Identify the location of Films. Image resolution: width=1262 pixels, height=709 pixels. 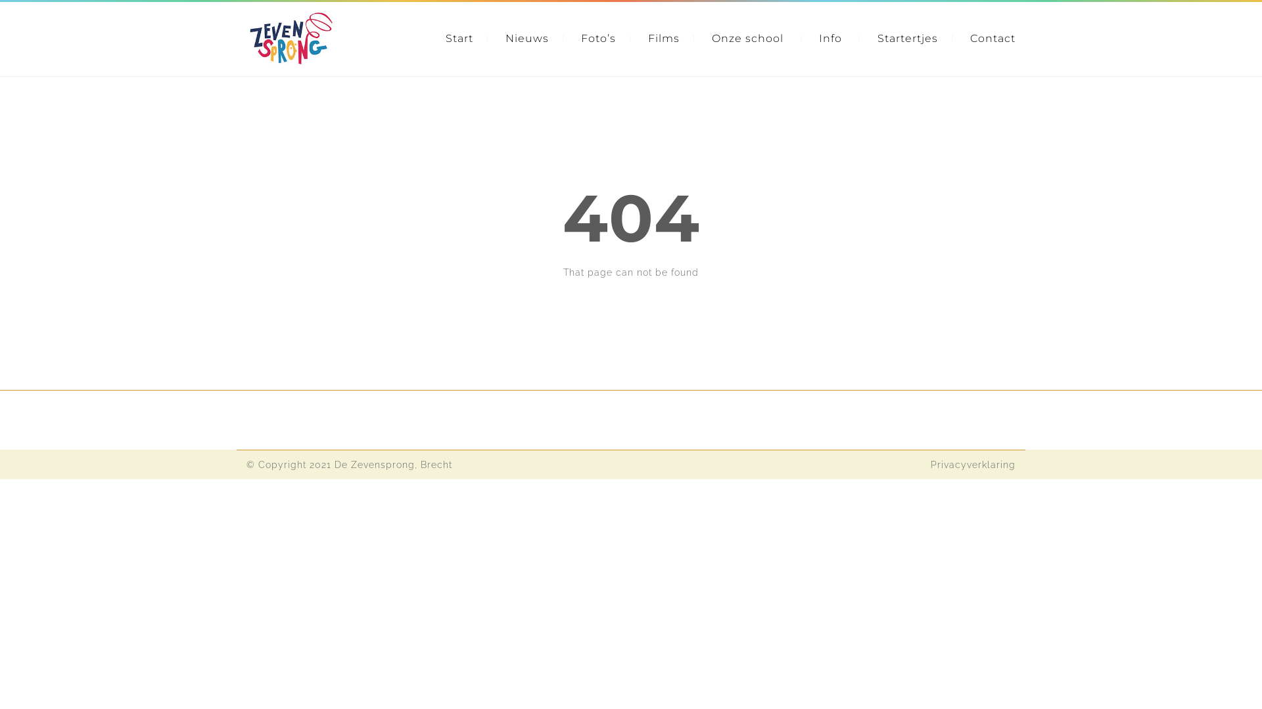
(664, 38).